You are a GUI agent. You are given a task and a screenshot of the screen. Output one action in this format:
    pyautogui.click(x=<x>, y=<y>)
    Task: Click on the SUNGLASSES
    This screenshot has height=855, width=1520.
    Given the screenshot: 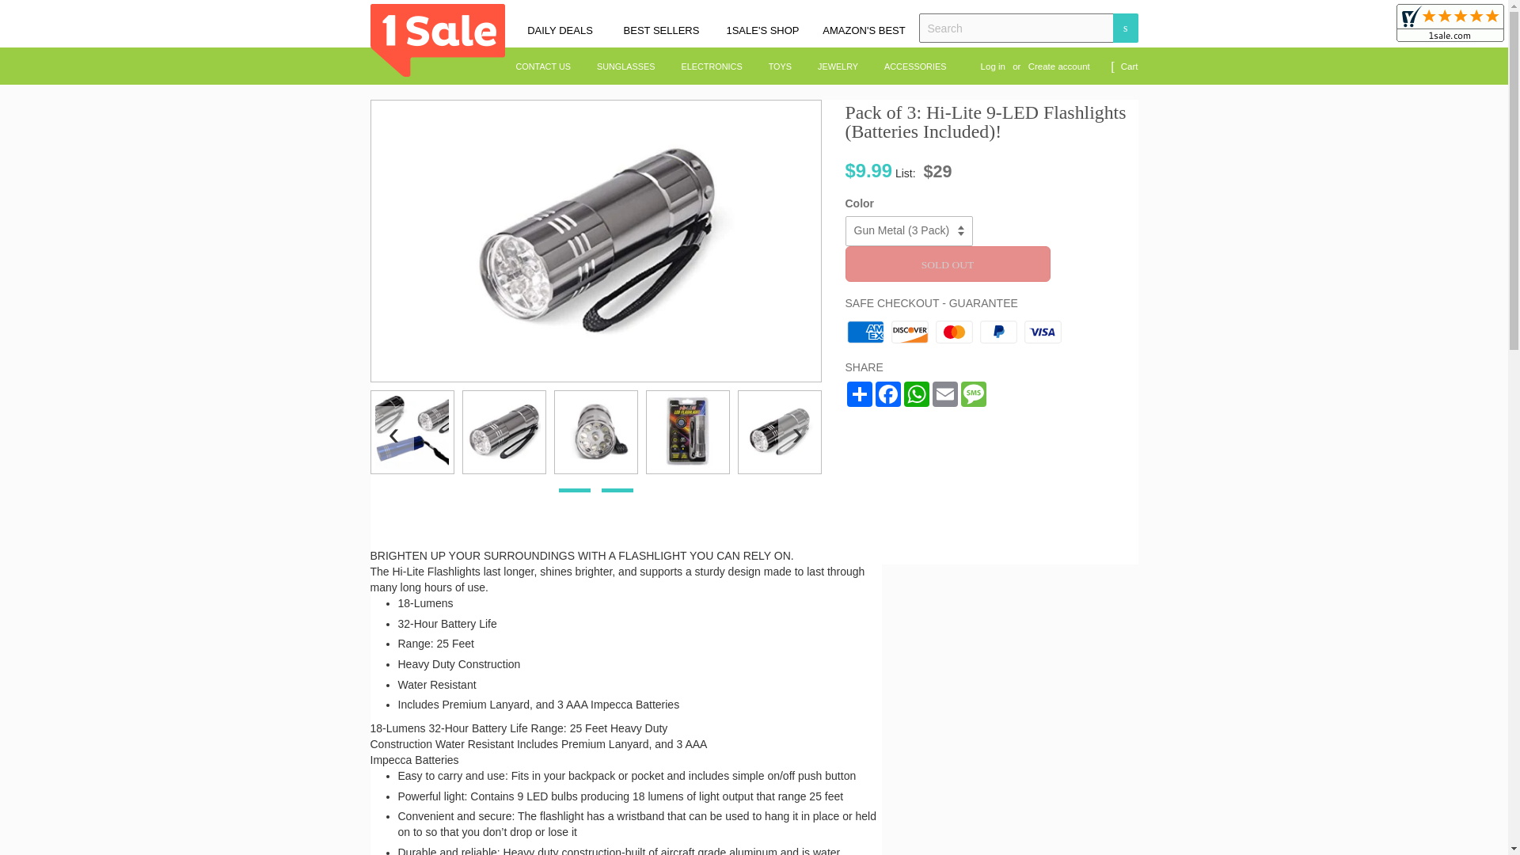 What is the action you would take?
    pyautogui.click(x=625, y=66)
    